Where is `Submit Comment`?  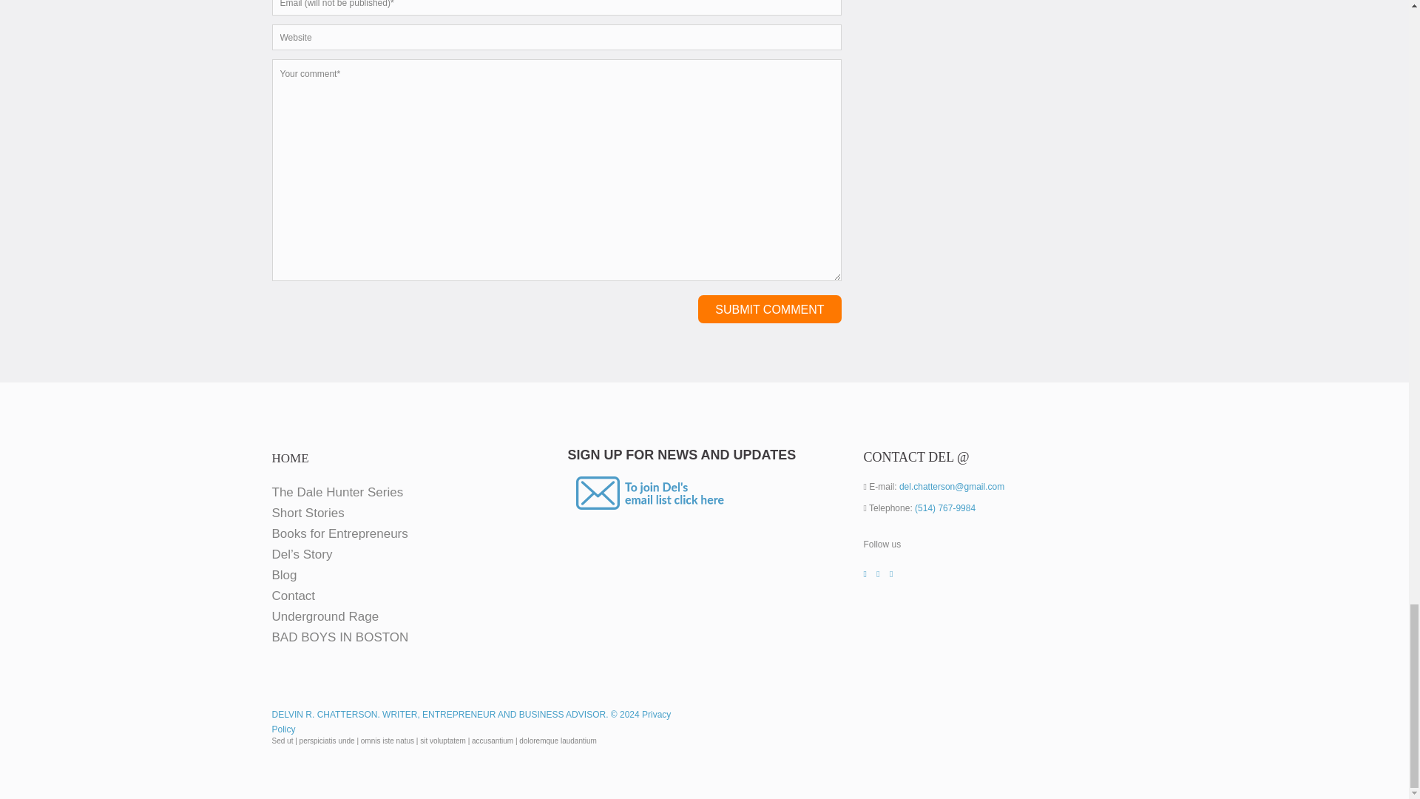 Submit Comment is located at coordinates (769, 309).